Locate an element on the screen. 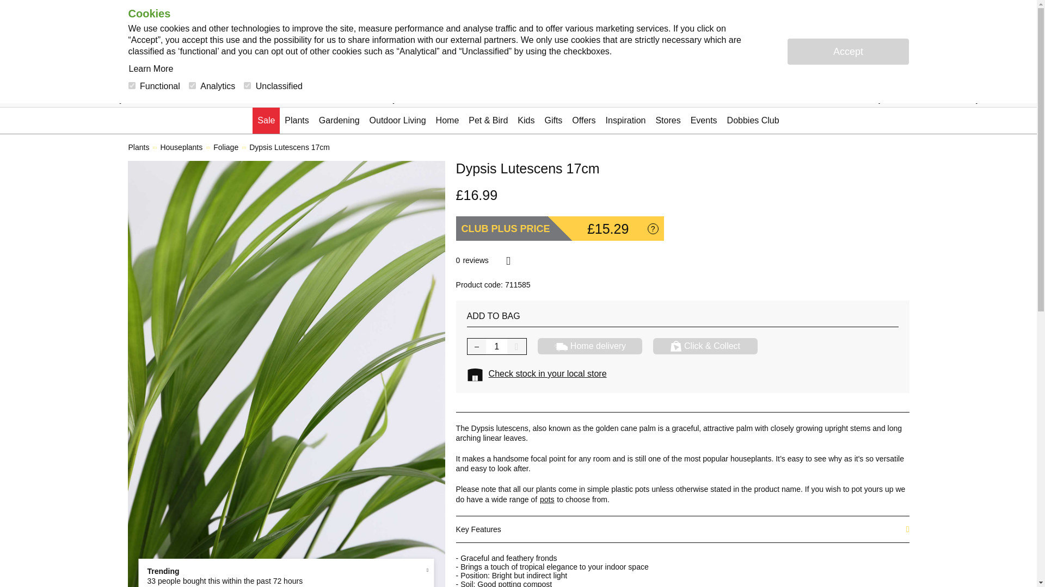 The height and width of the screenshot is (587, 1045). on is located at coordinates (193, 86).